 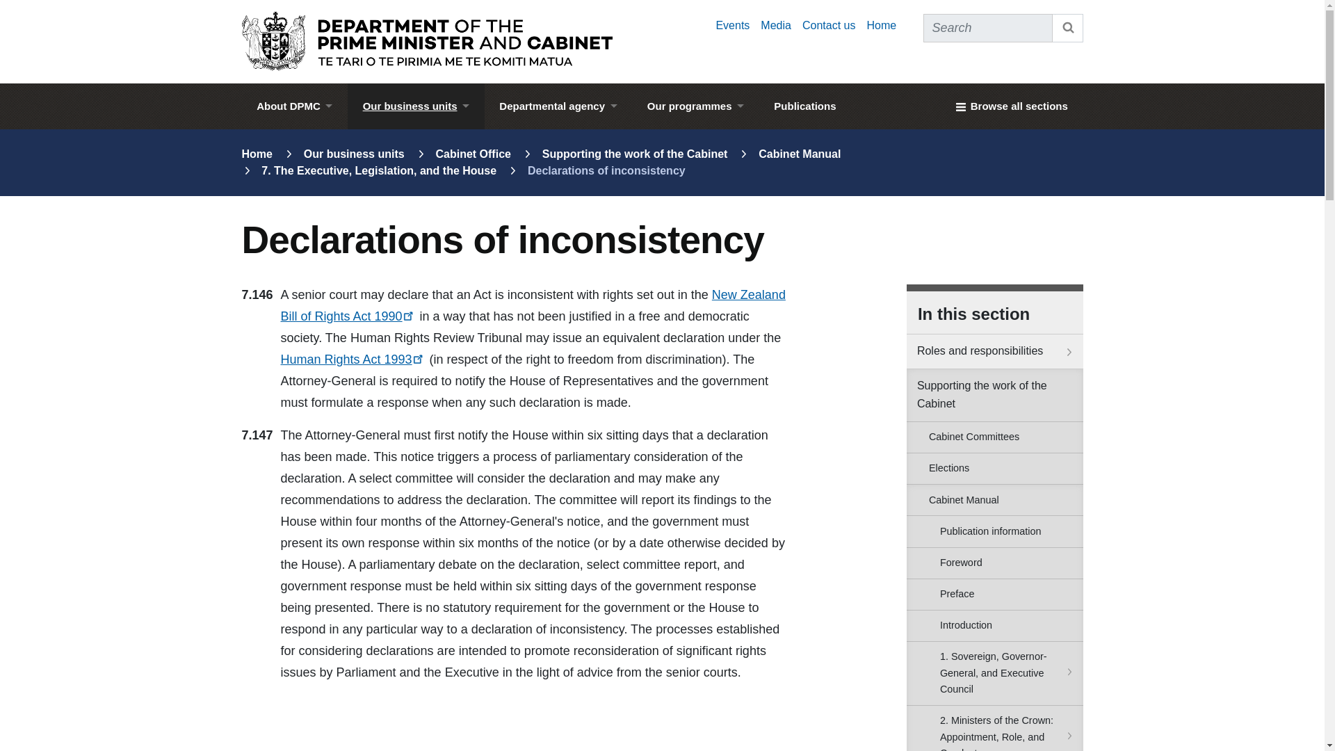 I want to click on Contact us, so click(x=829, y=25).